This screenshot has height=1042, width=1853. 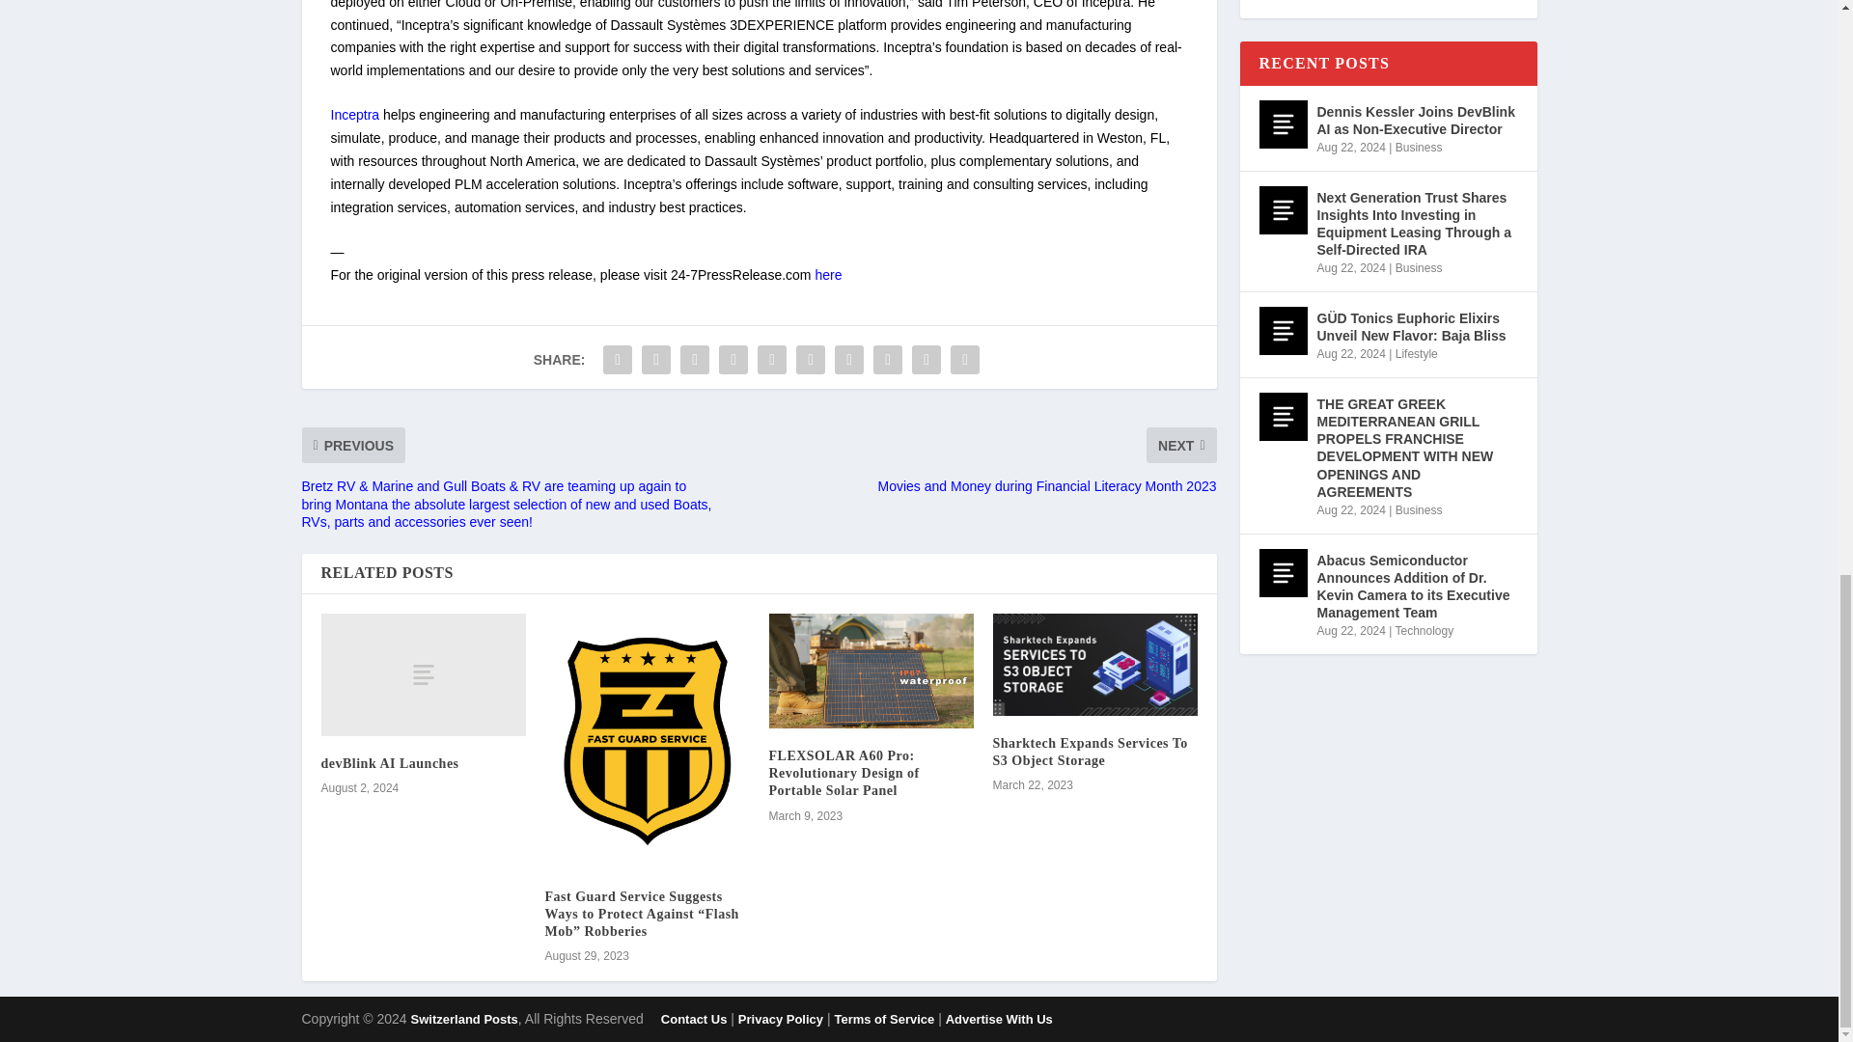 What do you see at coordinates (354, 115) in the screenshot?
I see `Inceptra` at bounding box center [354, 115].